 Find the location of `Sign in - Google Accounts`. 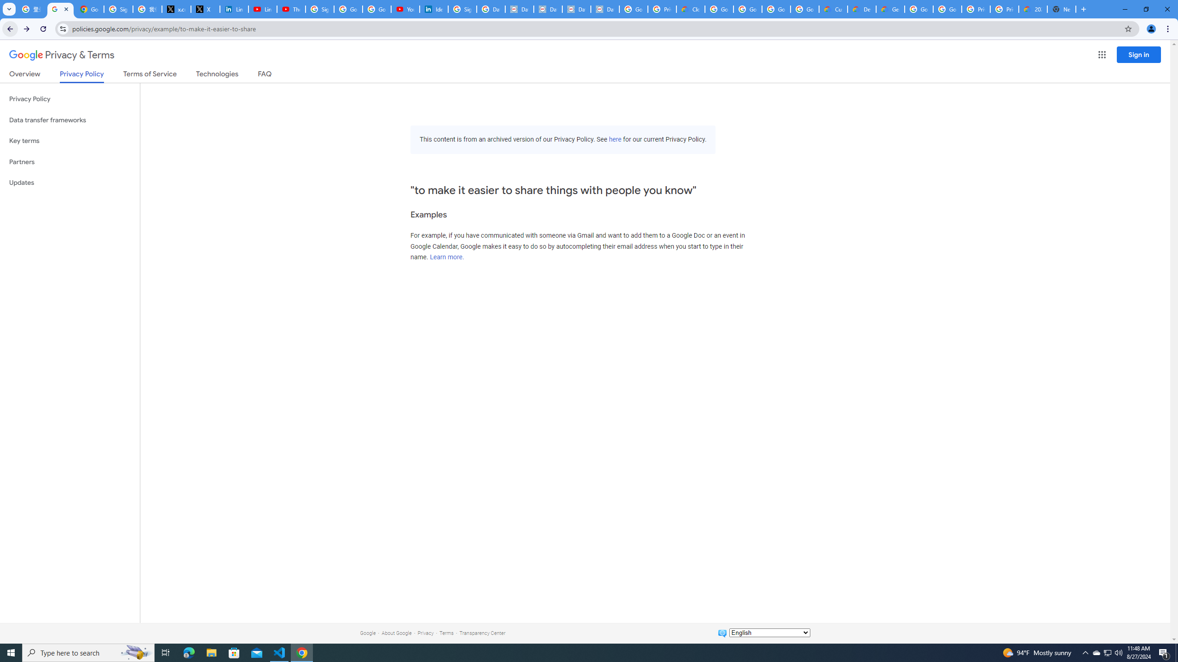

Sign in - Google Accounts is located at coordinates (319, 9).